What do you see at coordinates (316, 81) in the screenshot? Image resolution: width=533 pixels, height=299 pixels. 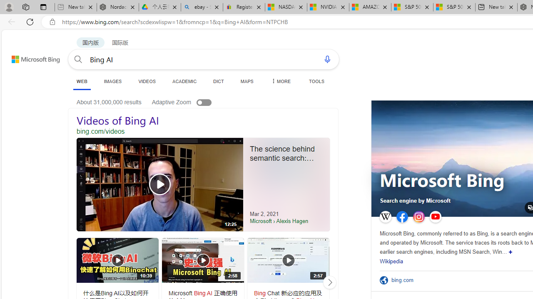 I see `TOOLS` at bounding box center [316, 81].